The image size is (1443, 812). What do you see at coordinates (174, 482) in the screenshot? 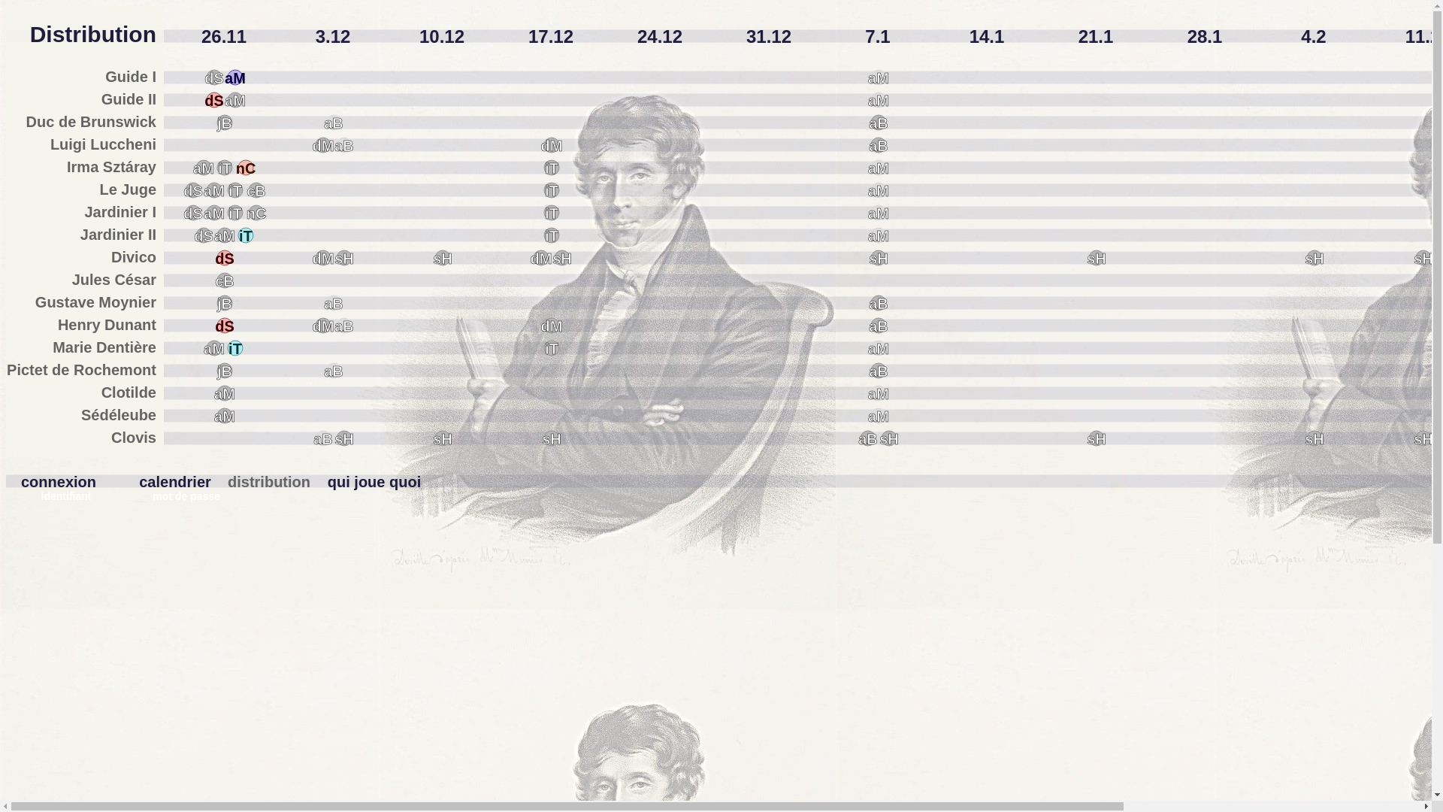
I see `calendrier` at bounding box center [174, 482].